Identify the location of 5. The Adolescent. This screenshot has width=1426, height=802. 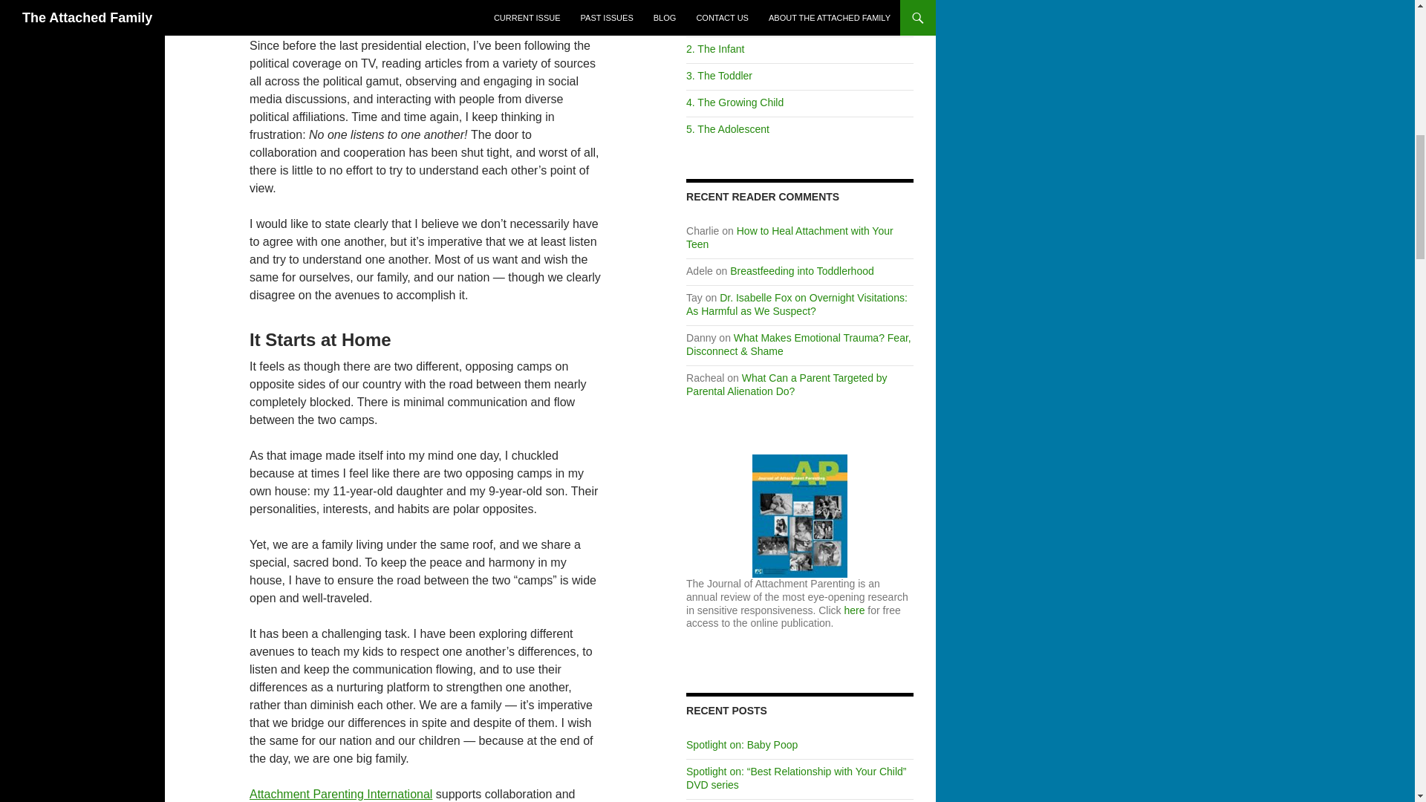
(728, 129).